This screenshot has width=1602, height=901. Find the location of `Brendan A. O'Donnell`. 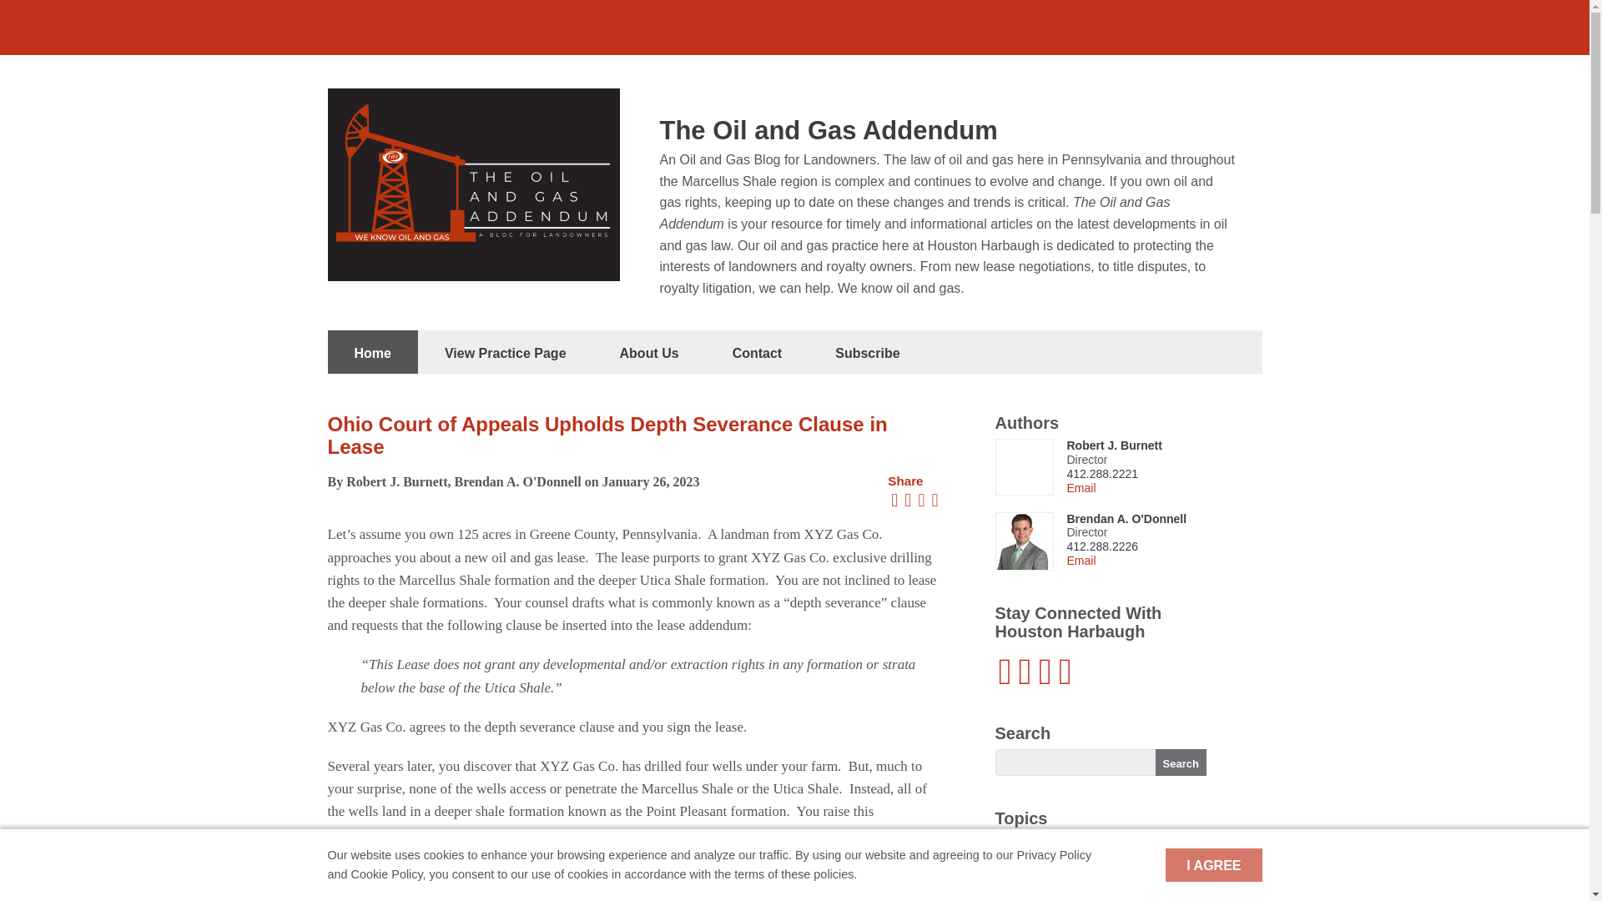

Brendan A. O'Donnell is located at coordinates (1126, 519).